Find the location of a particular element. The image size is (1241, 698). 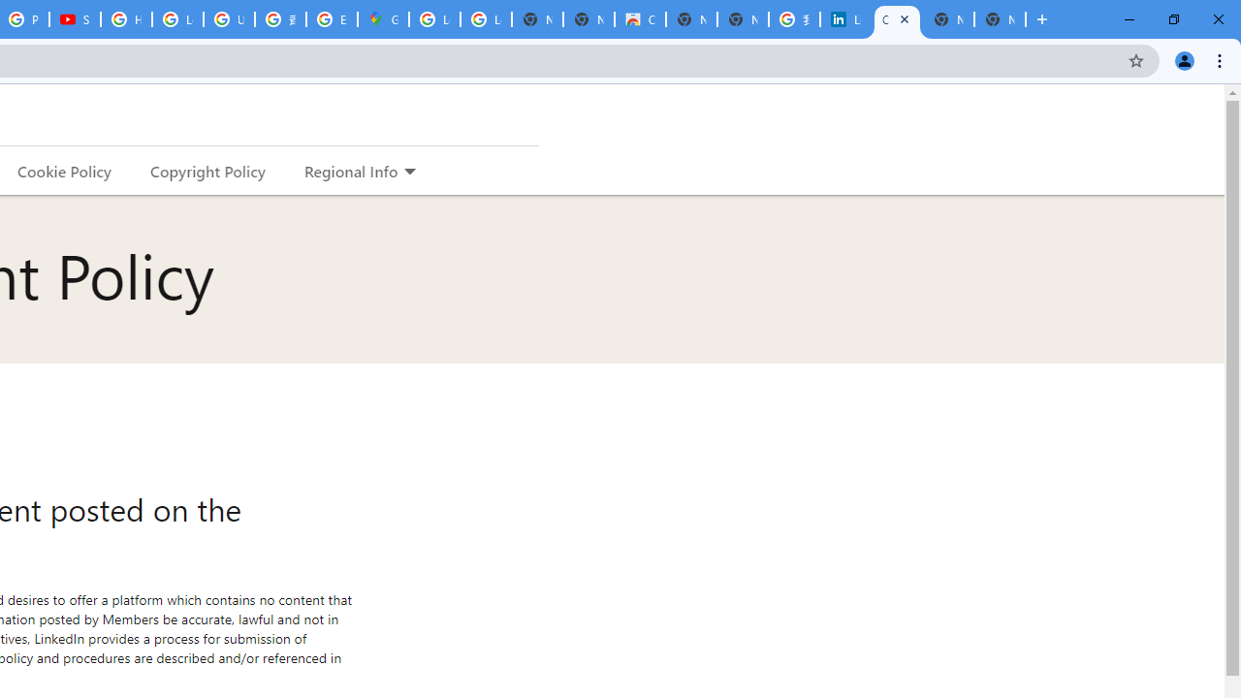

Copyright Policy is located at coordinates (897, 19).